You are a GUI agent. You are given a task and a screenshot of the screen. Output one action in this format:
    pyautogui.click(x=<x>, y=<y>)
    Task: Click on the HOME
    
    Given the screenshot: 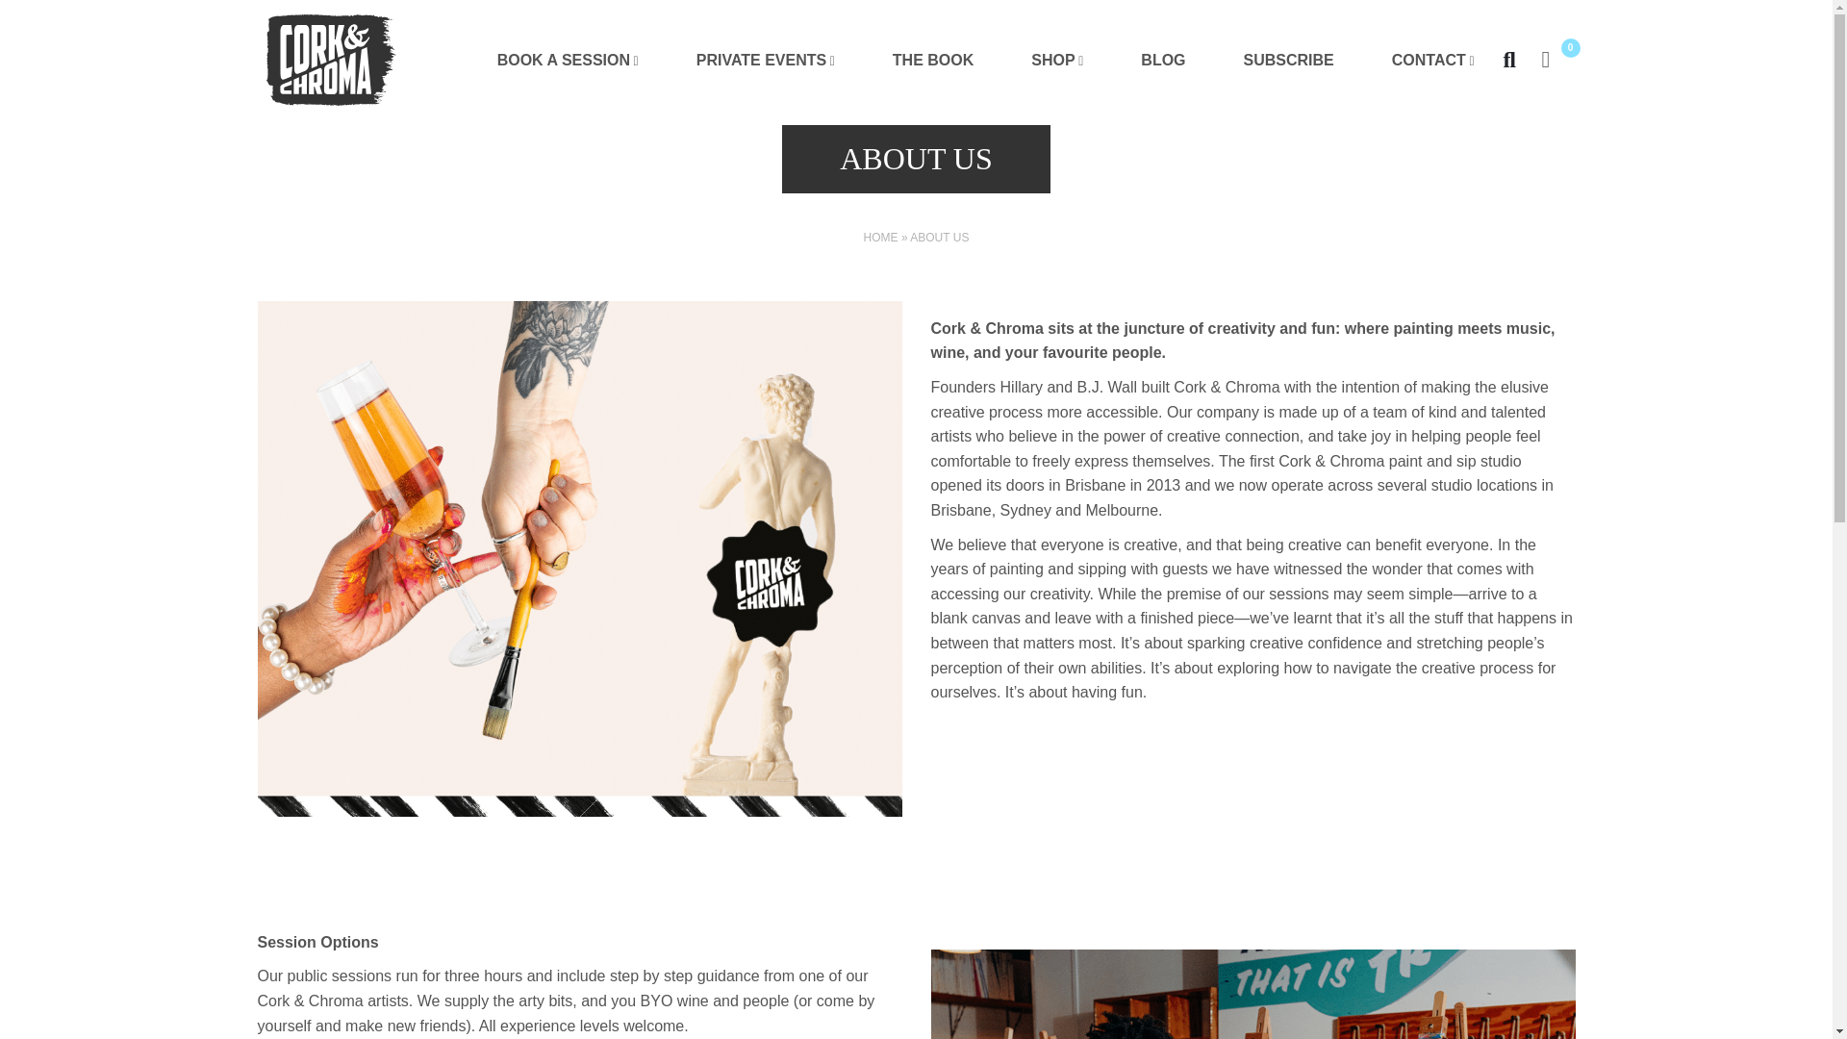 What is the action you would take?
    pyautogui.click(x=881, y=237)
    